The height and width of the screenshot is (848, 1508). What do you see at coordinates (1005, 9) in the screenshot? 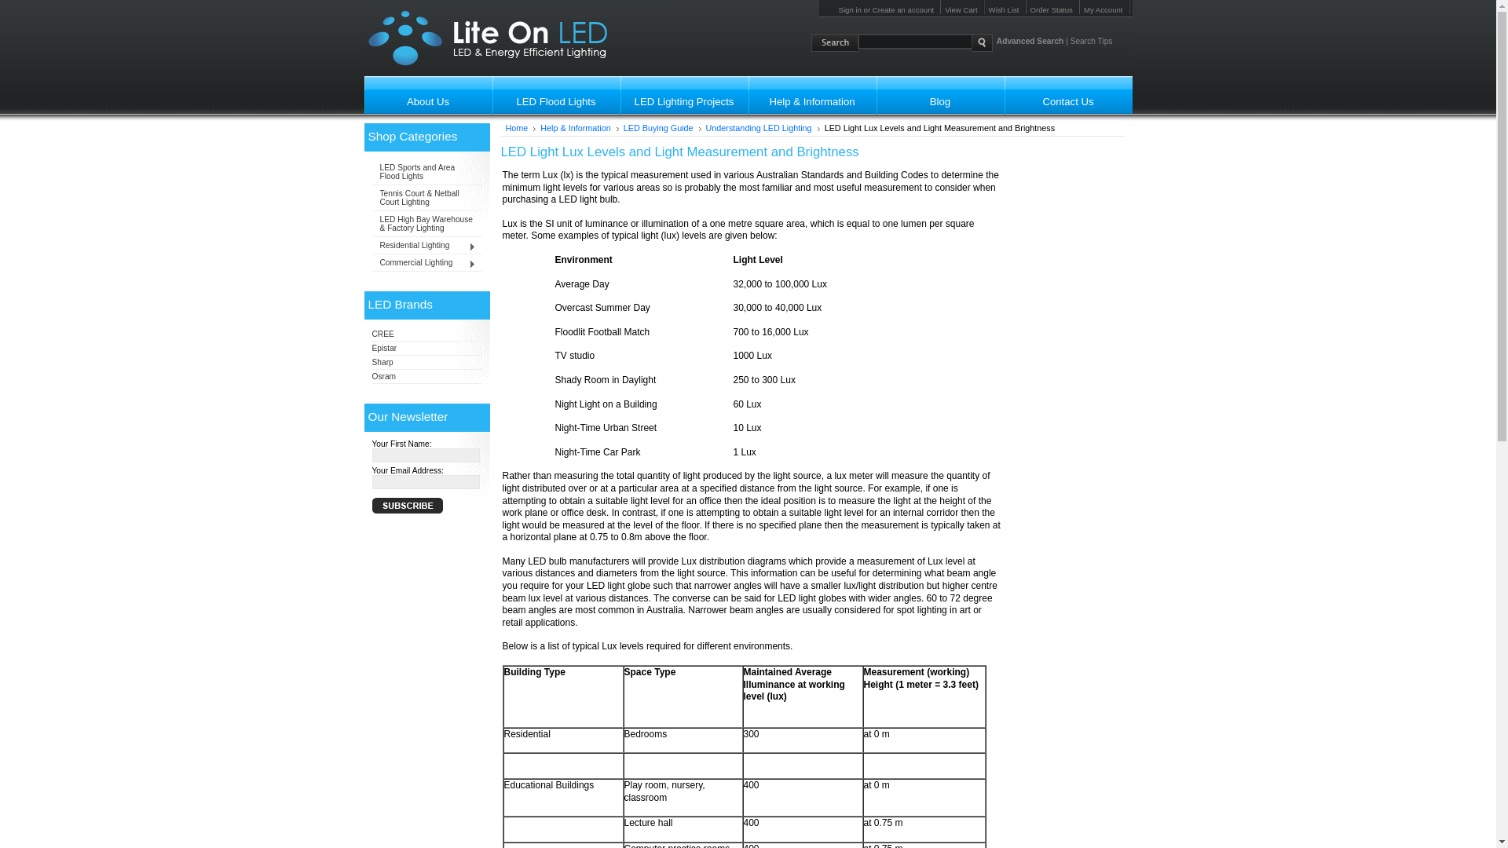
I see `Wish List` at bounding box center [1005, 9].